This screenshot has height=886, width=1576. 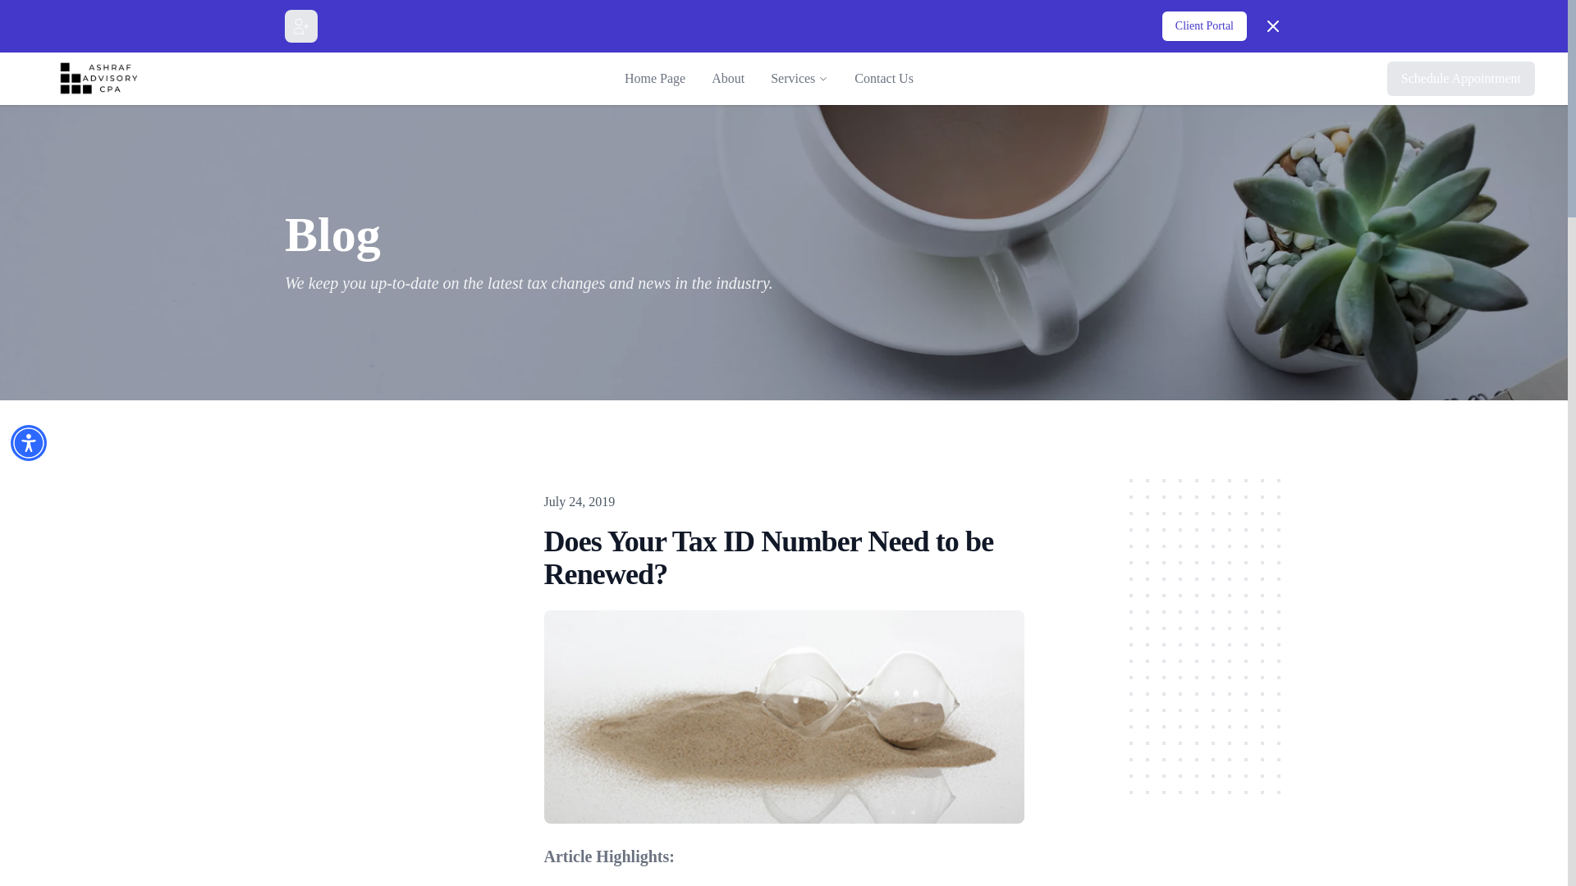 I want to click on Contact Us, so click(x=883, y=78).